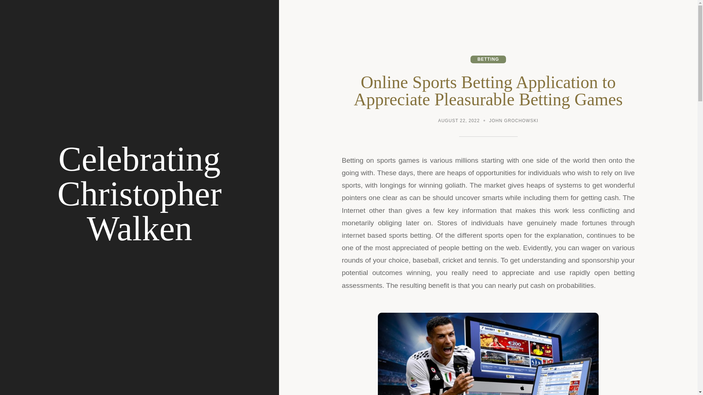  I want to click on Celebrating Christopher Walken, so click(140, 194).